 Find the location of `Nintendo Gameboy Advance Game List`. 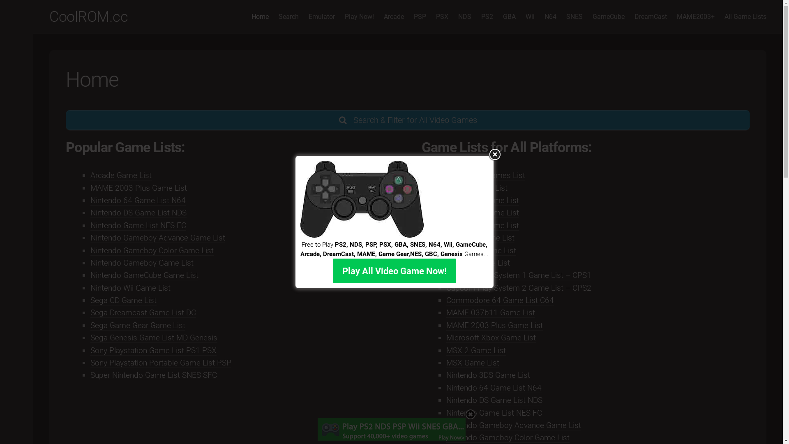

Nintendo Gameboy Advance Game List is located at coordinates (158, 238).